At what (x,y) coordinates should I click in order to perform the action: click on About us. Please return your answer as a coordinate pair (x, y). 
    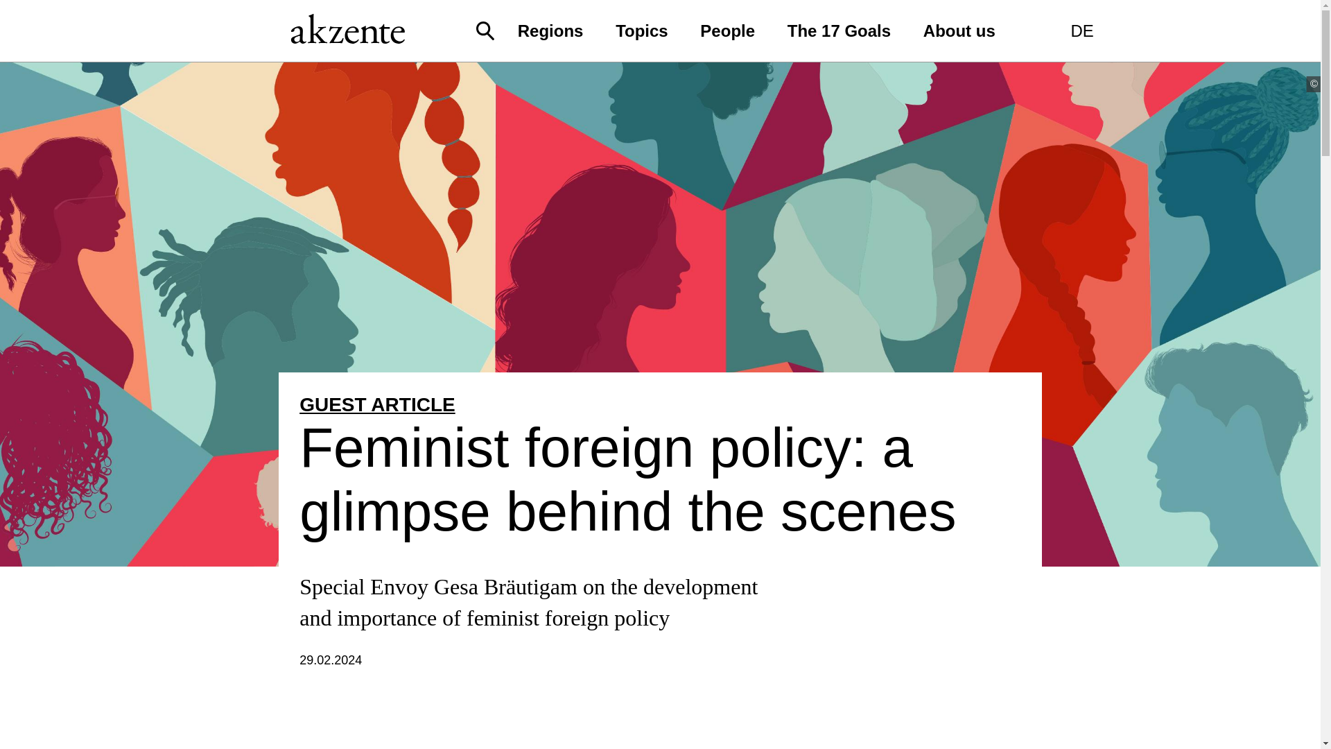
    Looking at the image, I should click on (959, 31).